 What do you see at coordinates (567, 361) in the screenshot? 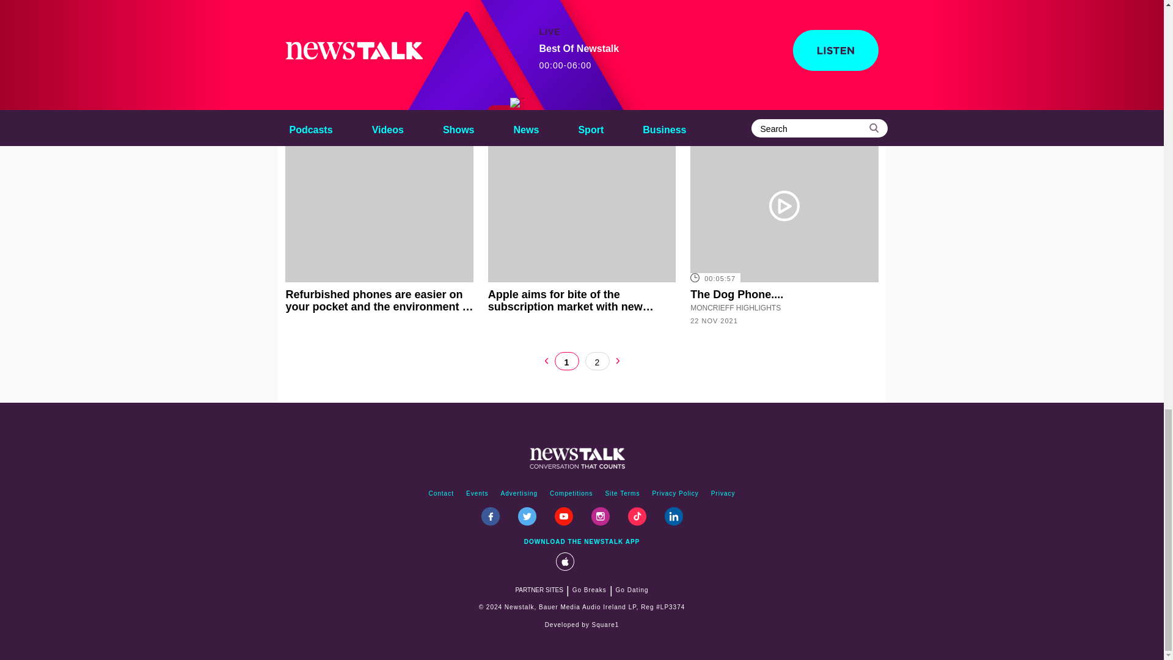
I see `1` at bounding box center [567, 361].